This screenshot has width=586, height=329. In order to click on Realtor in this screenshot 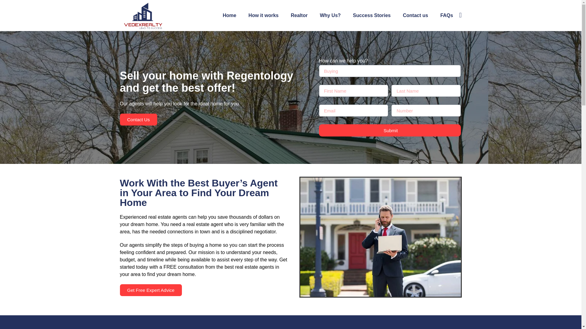, I will do `click(299, 16)`.